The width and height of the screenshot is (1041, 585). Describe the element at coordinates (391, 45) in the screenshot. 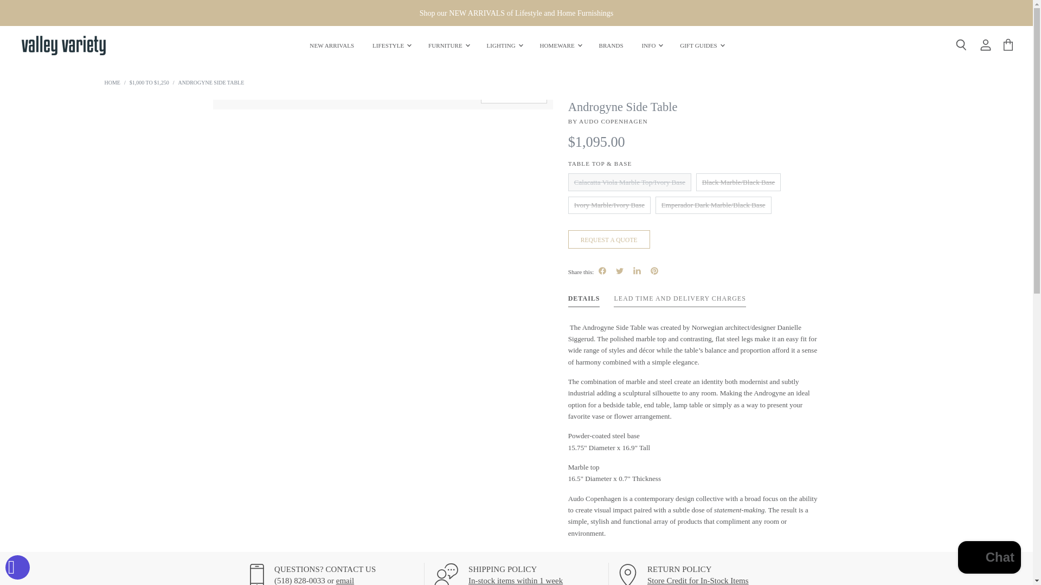

I see `LIFESTYLE` at that location.